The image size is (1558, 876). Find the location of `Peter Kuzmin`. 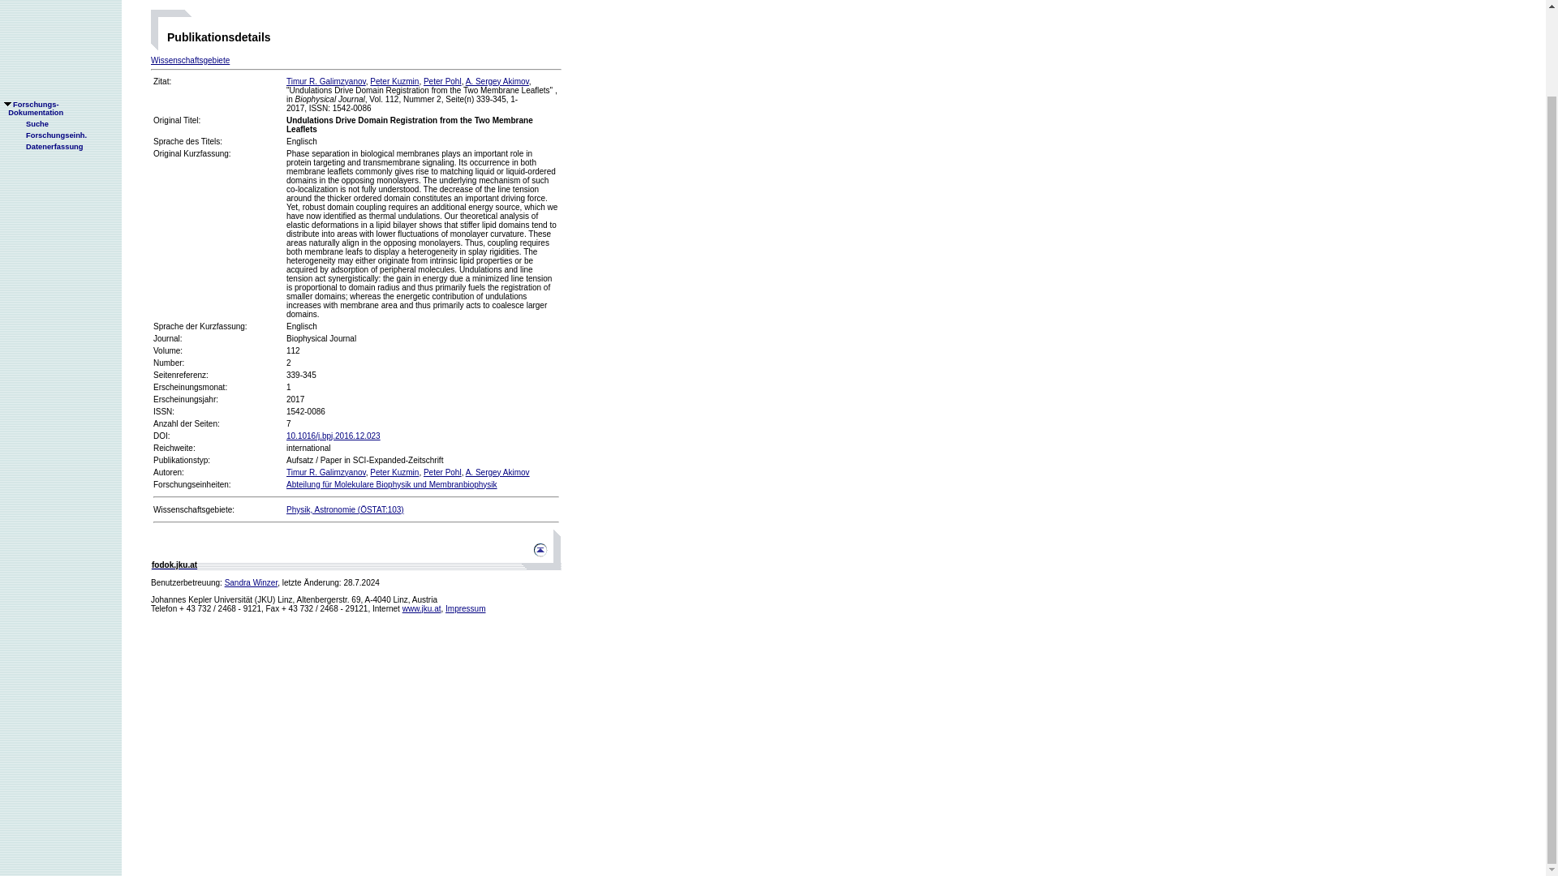

Peter Kuzmin is located at coordinates (394, 472).